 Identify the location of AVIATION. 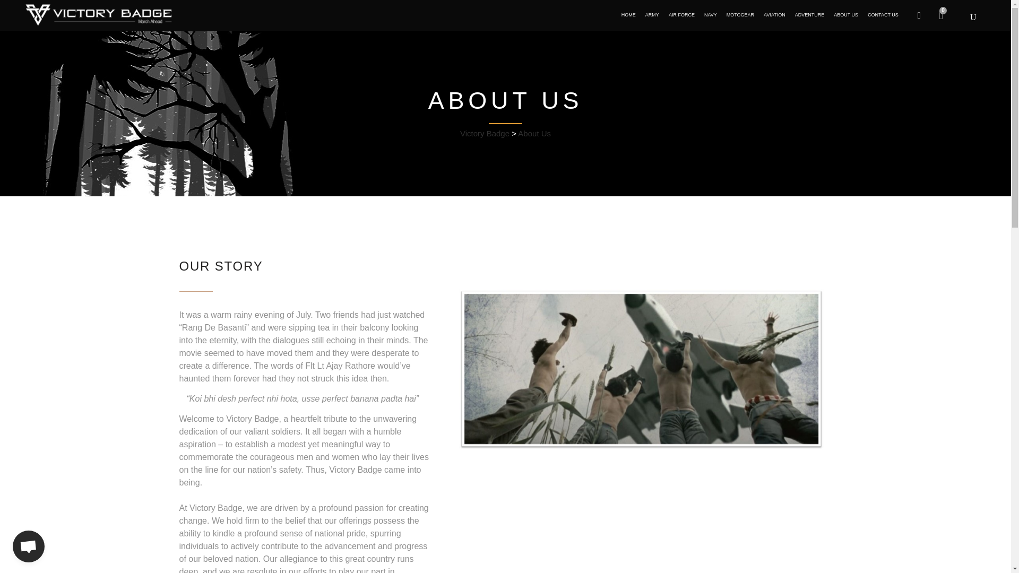
(775, 15).